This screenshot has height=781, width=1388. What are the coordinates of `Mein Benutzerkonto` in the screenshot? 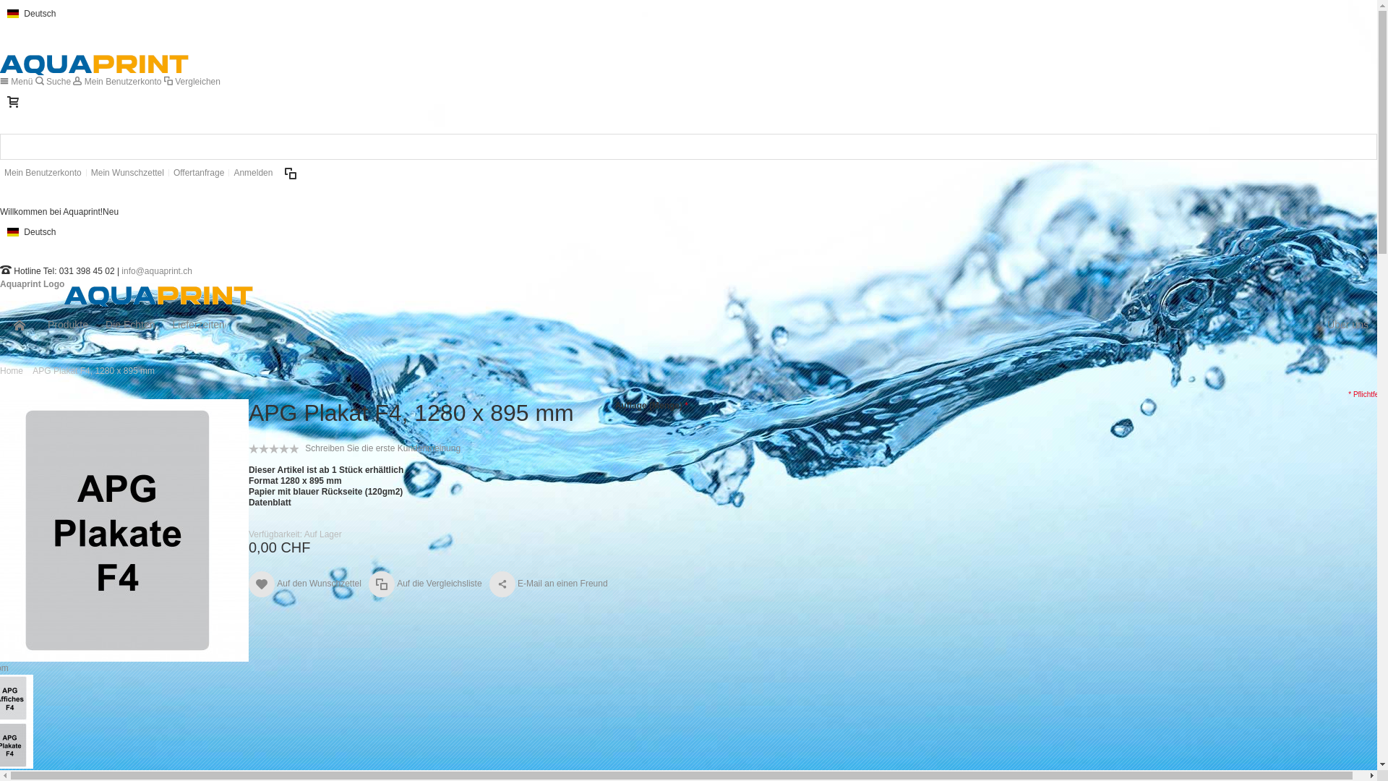 It's located at (119, 82).